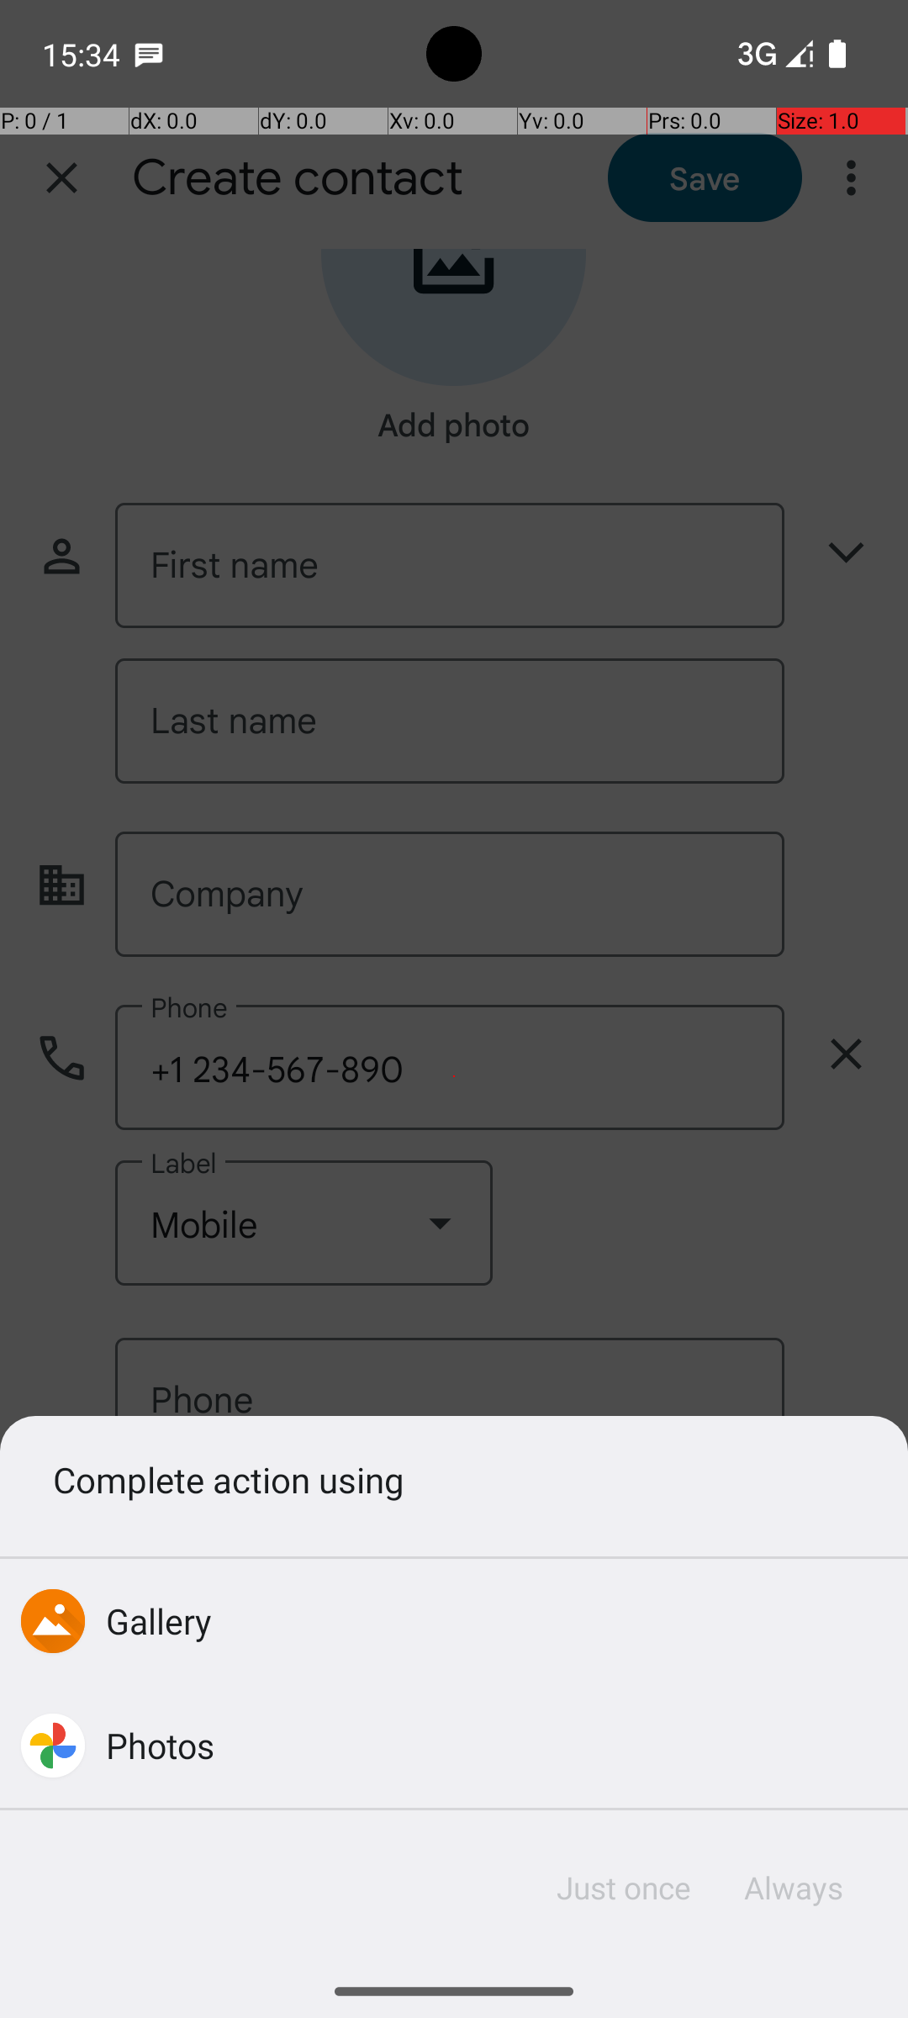 Image resolution: width=908 pixels, height=2018 pixels. Describe the element at coordinates (793, 1888) in the screenshot. I see `Always` at that location.